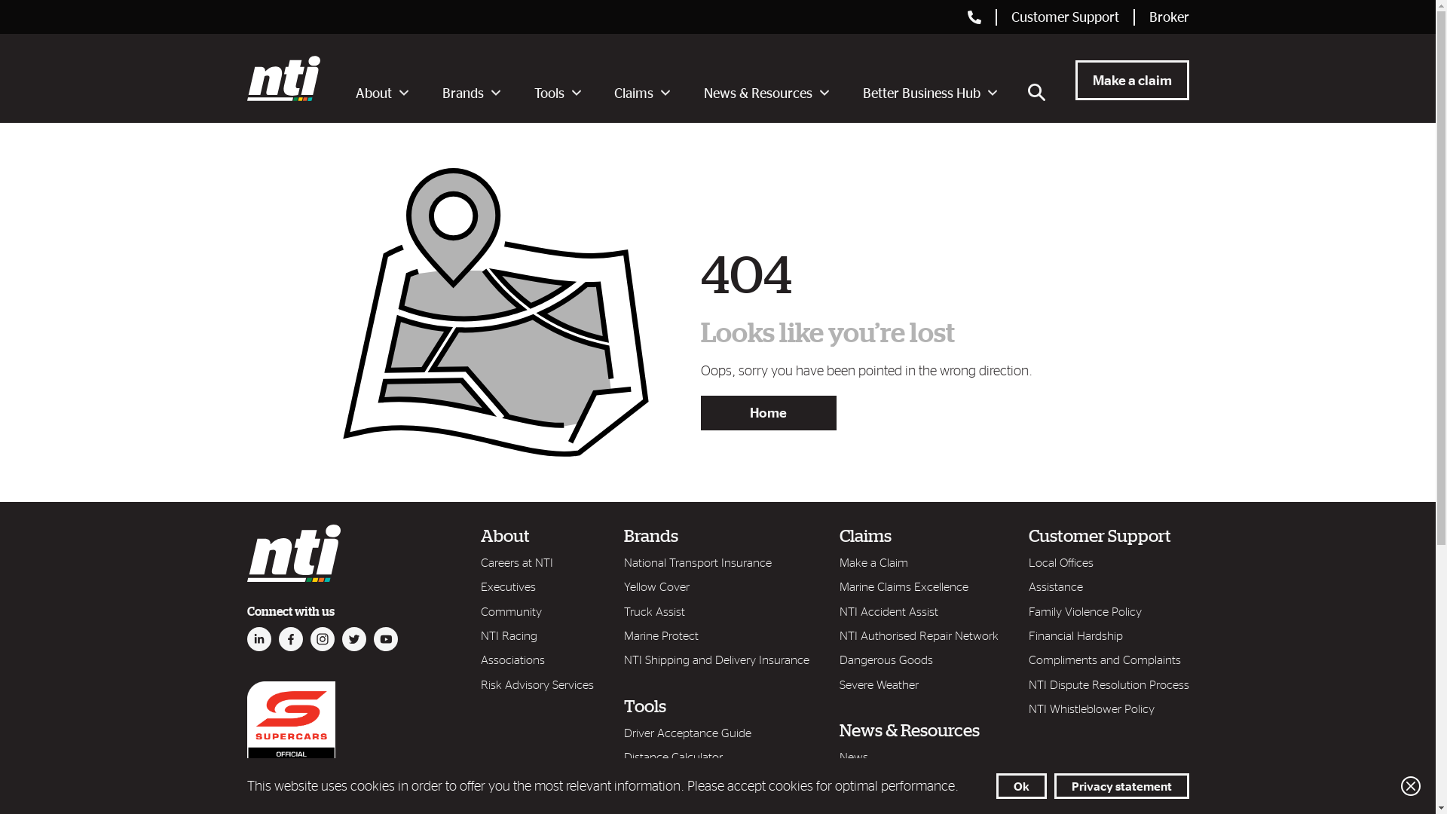  I want to click on Tools, so click(558, 96).